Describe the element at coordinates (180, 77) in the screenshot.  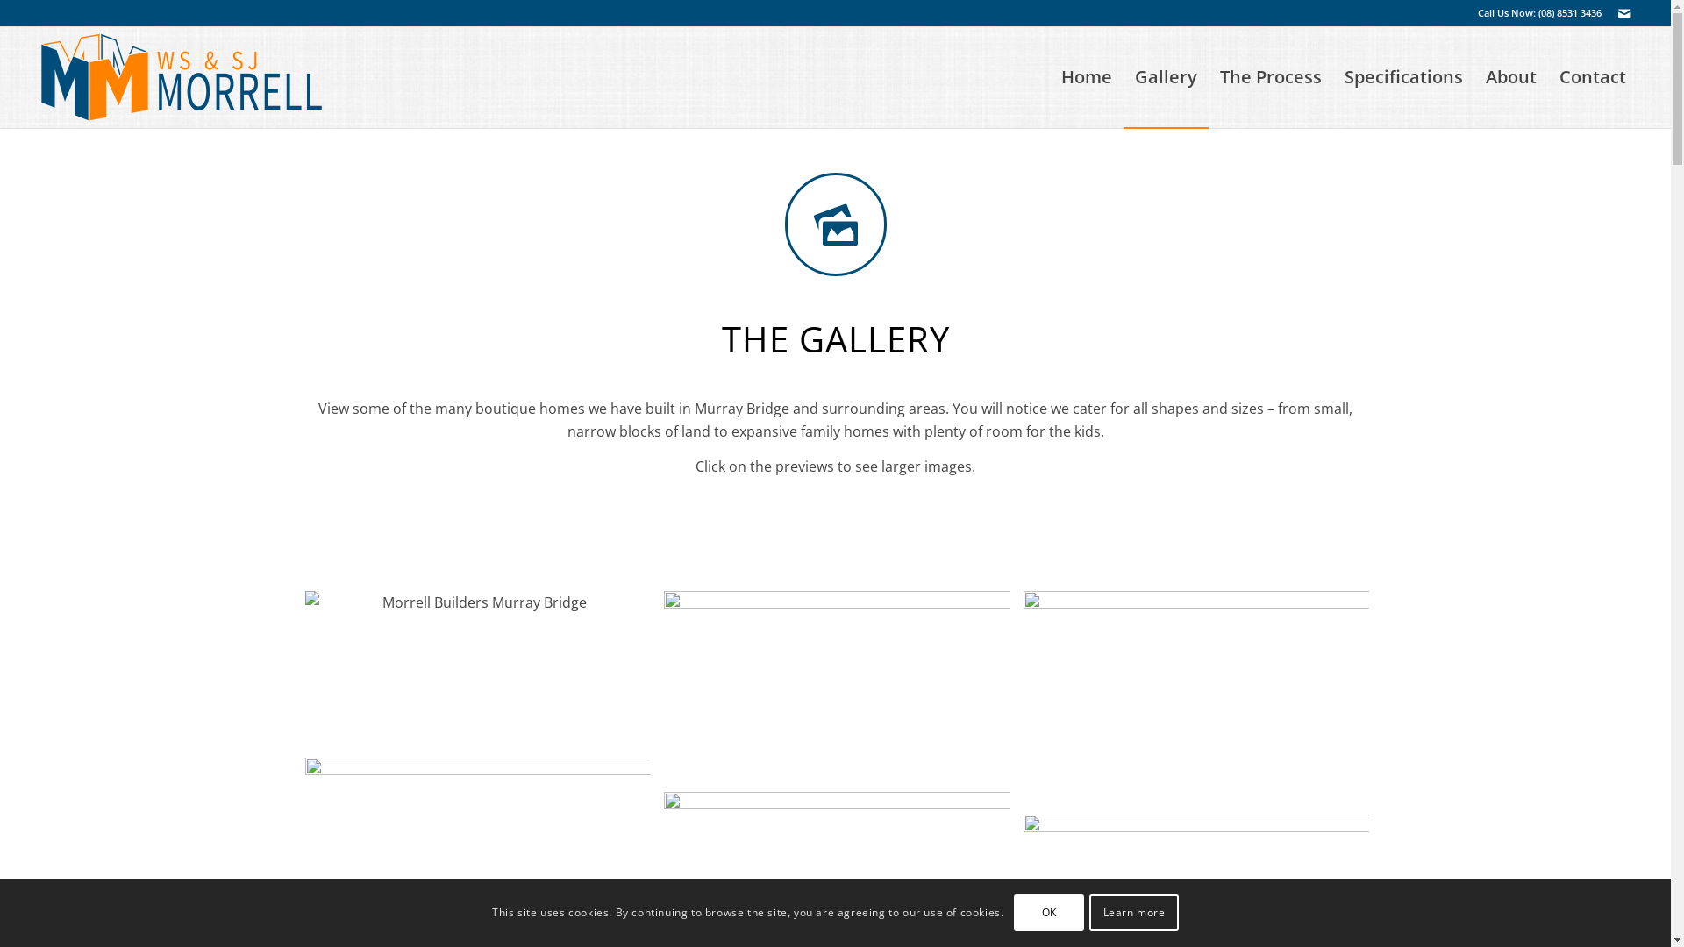
I see `WS & SJ Morrell Builders Logo` at that location.